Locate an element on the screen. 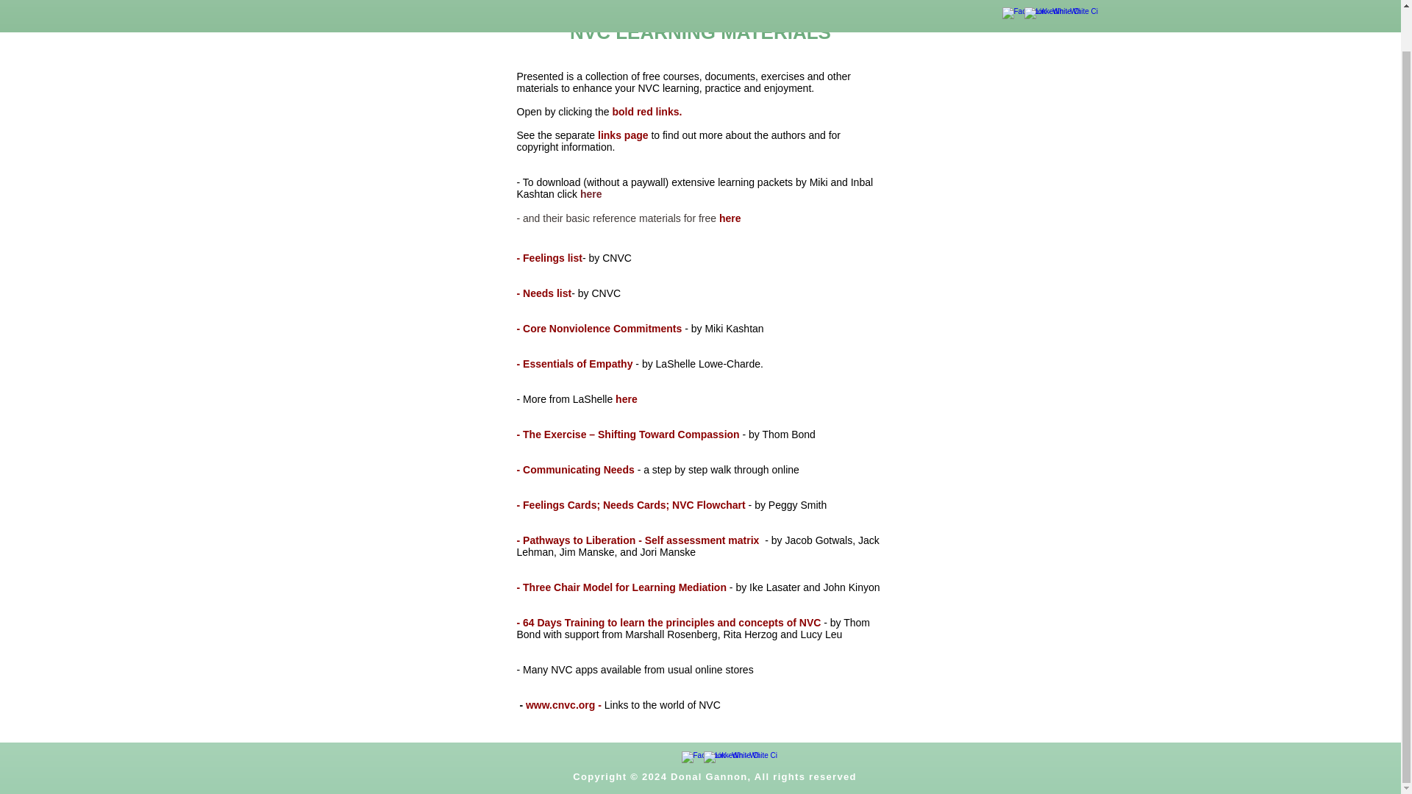 Image resolution: width=1412 pixels, height=794 pixels. - Essentials of Empathy  is located at coordinates (576, 364).